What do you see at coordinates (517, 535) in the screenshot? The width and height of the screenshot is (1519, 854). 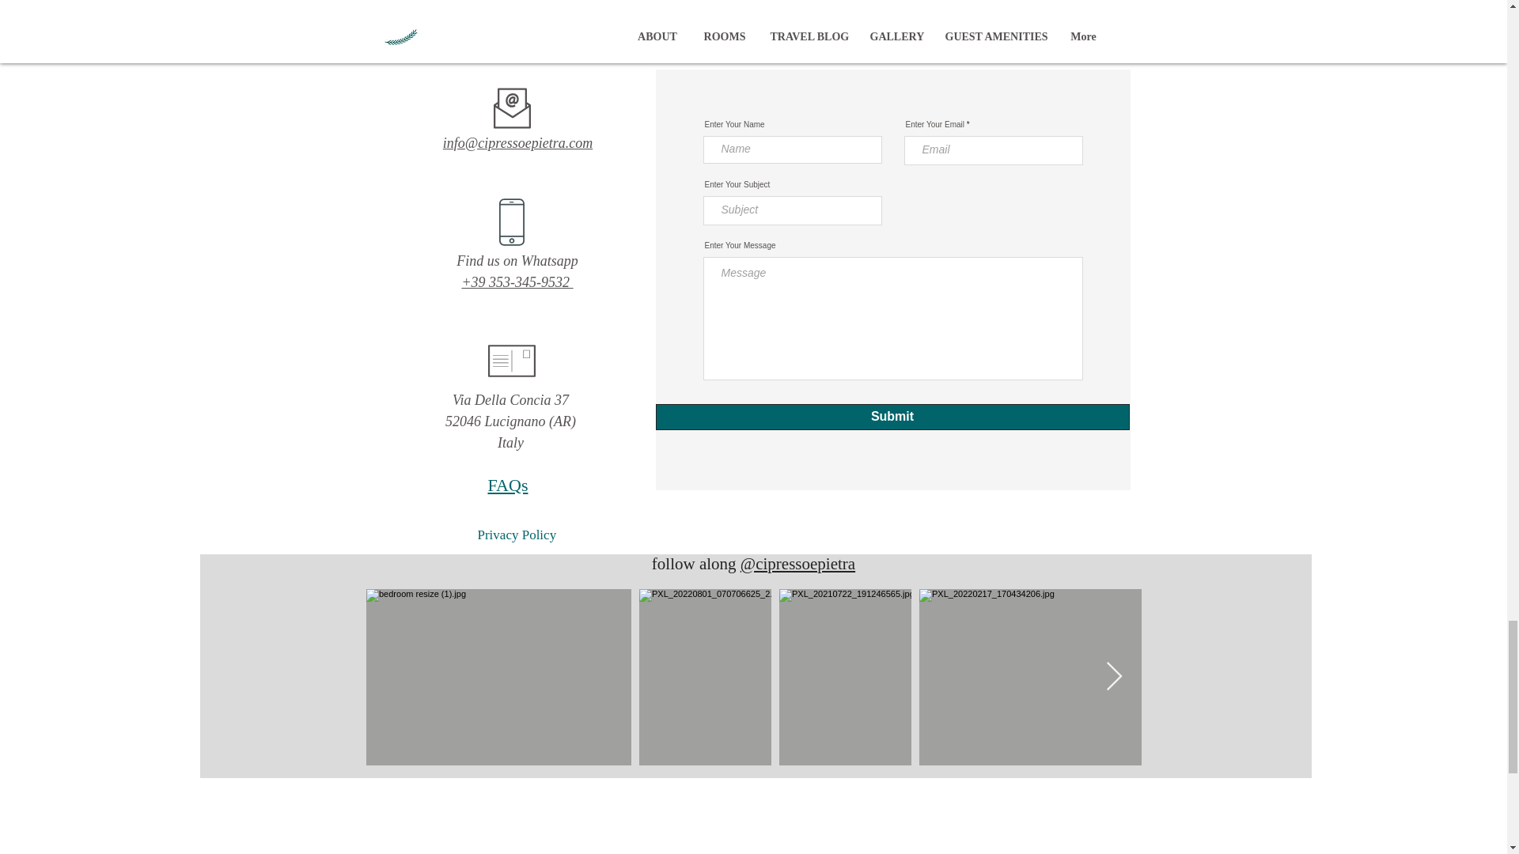 I see `Privacy Policy` at bounding box center [517, 535].